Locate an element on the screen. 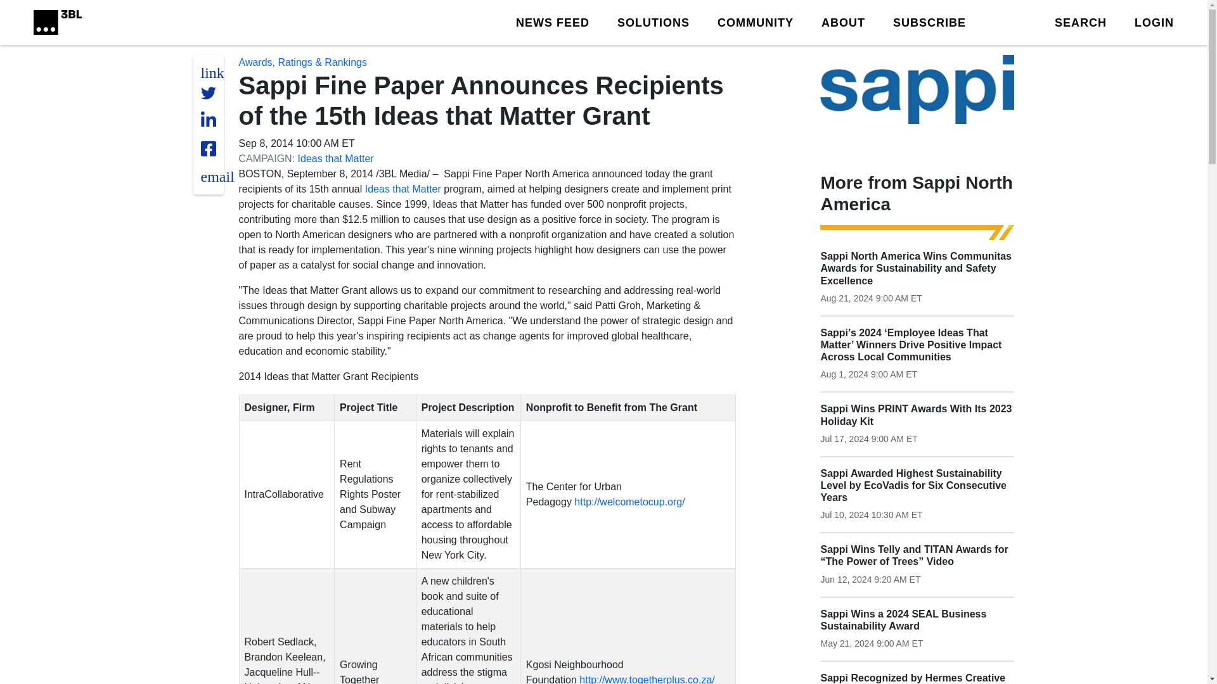 This screenshot has height=684, width=1217. link to 3 B L Media's Twitter is located at coordinates (212, 72).